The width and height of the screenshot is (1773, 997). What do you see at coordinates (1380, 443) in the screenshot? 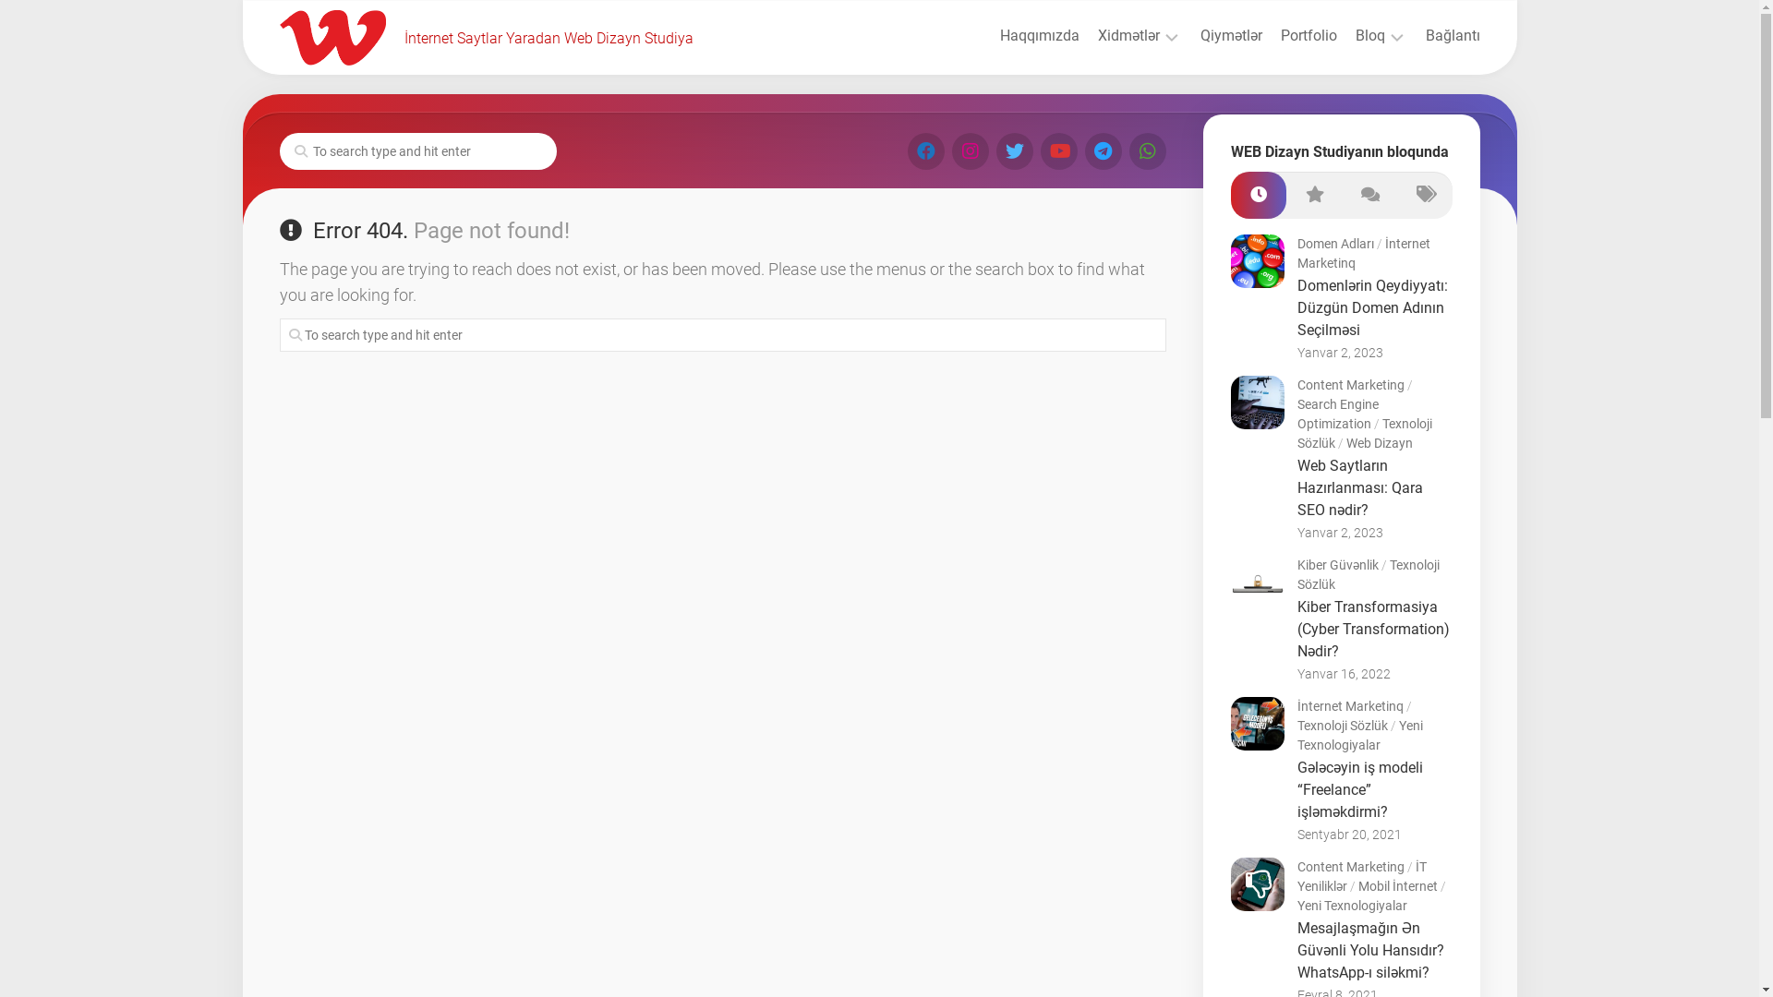
I see `Web Dizayn` at bounding box center [1380, 443].